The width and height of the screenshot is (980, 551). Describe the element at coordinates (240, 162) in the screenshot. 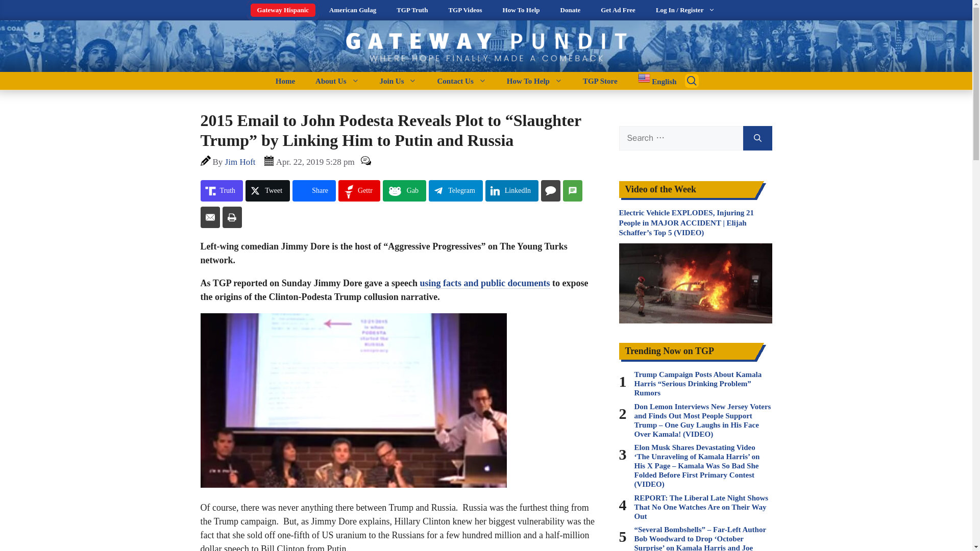

I see `View all posts by Jim Hoft` at that location.